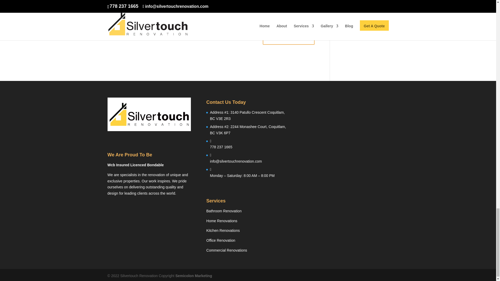 This screenshot has height=281, width=500. Describe the element at coordinates (223, 231) in the screenshot. I see `Kitchen Renovation Services` at that location.